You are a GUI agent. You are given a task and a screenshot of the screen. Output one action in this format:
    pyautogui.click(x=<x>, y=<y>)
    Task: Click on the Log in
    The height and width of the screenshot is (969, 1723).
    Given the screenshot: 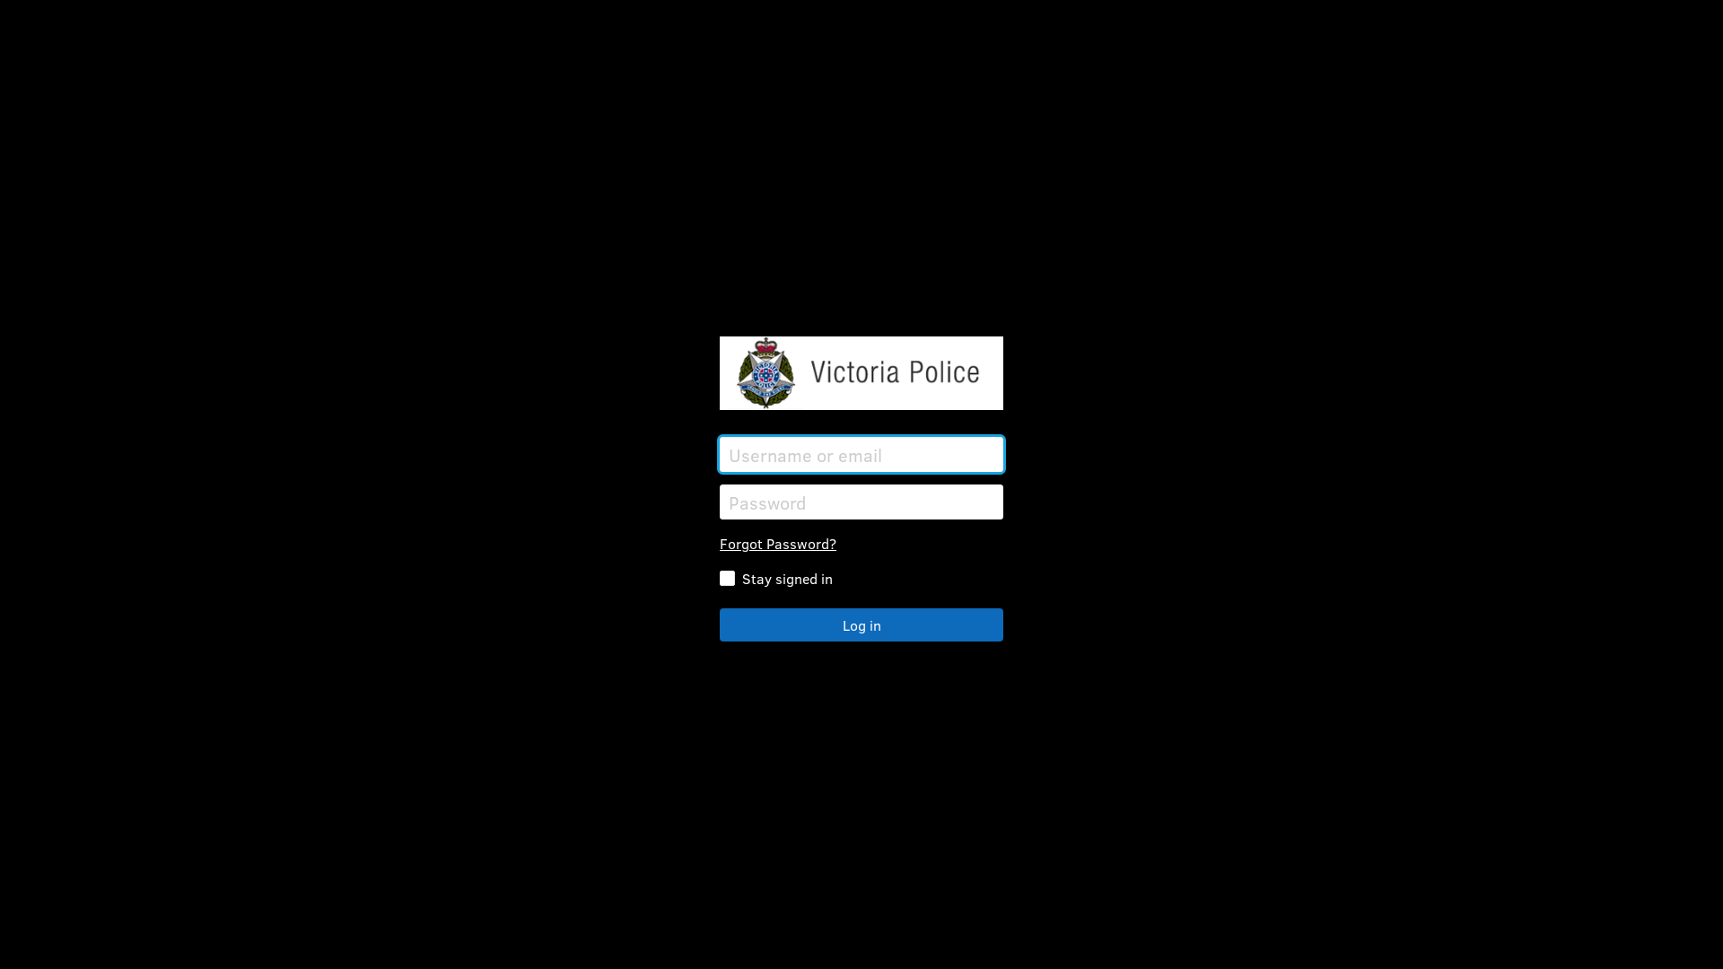 What is the action you would take?
    pyautogui.click(x=861, y=624)
    